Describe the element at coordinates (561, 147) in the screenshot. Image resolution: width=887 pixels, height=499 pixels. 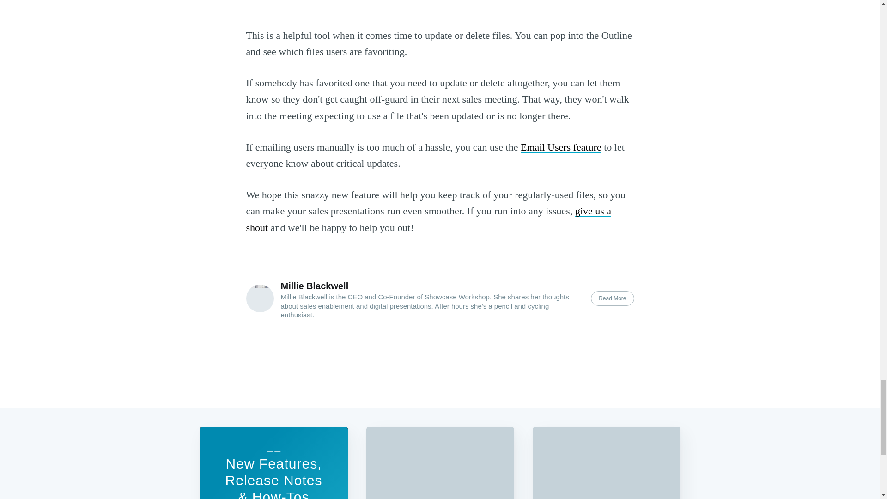
I see `Email Users feature` at that location.